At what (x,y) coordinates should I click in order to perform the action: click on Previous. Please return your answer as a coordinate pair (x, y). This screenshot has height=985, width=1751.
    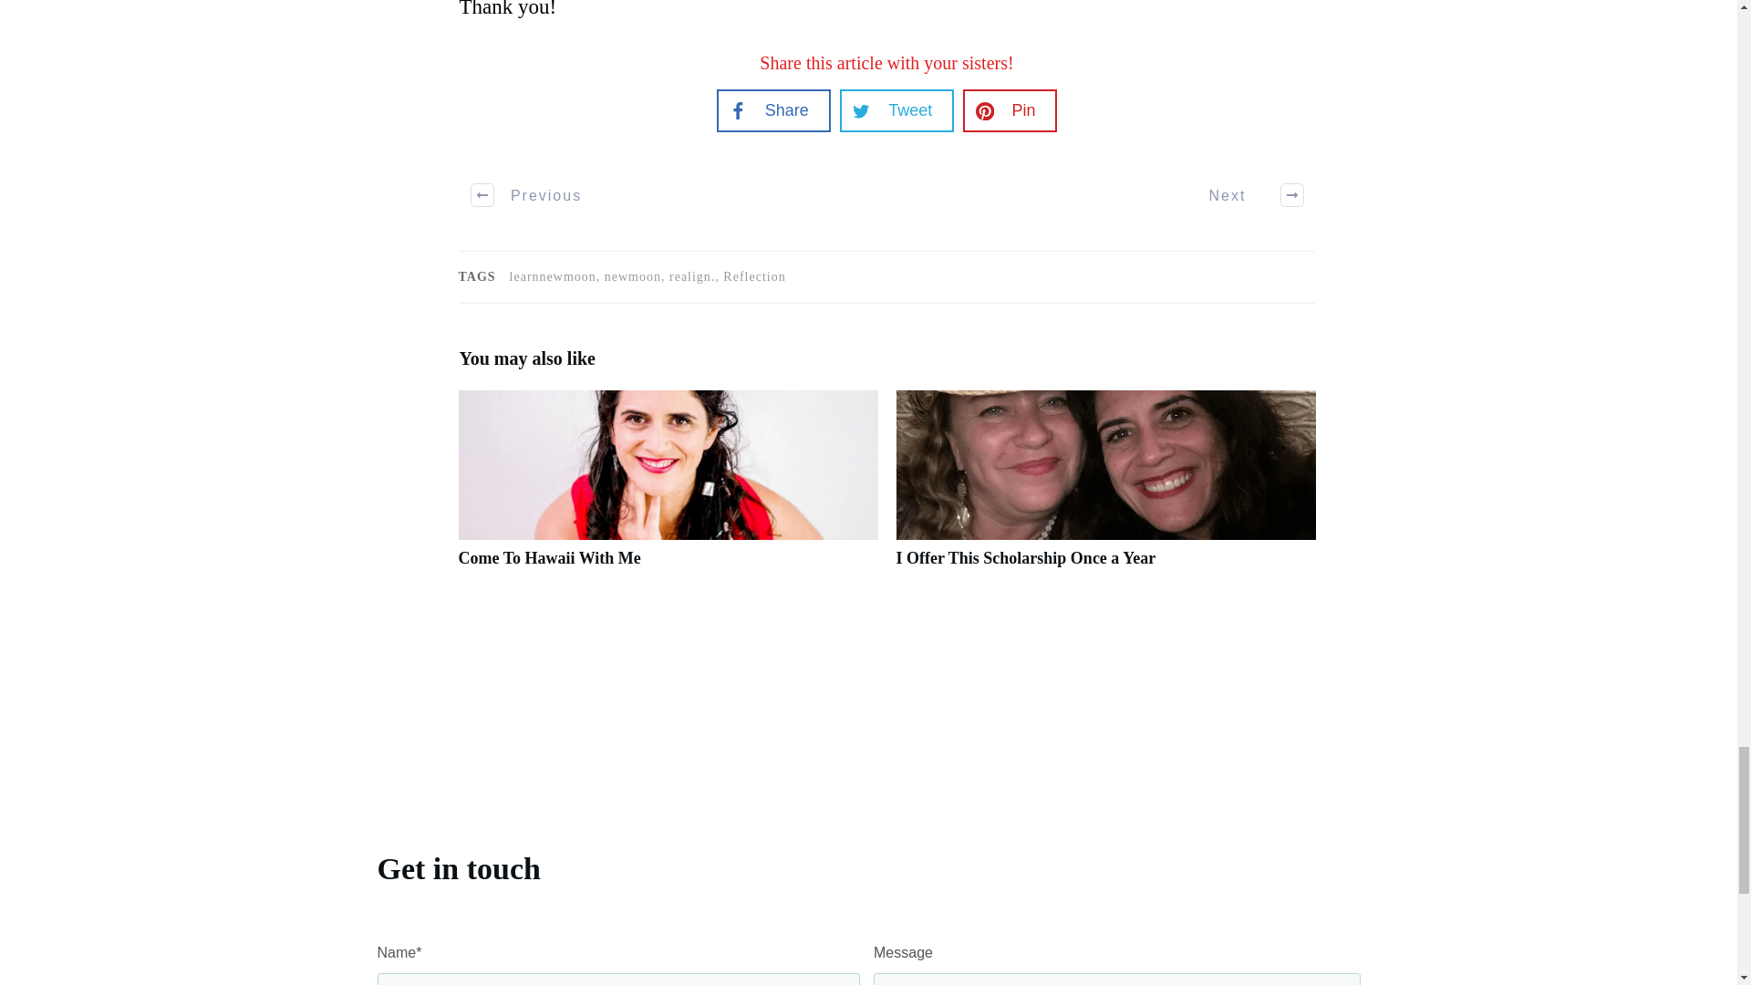
    Looking at the image, I should click on (527, 195).